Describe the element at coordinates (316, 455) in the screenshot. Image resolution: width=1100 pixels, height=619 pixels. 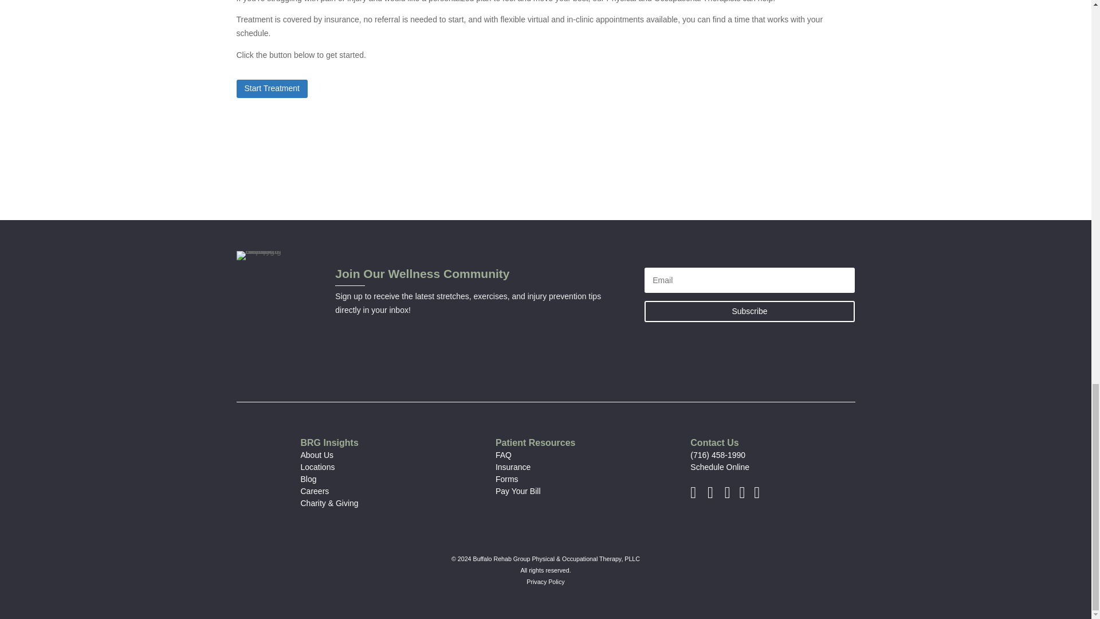
I see `About Us` at that location.